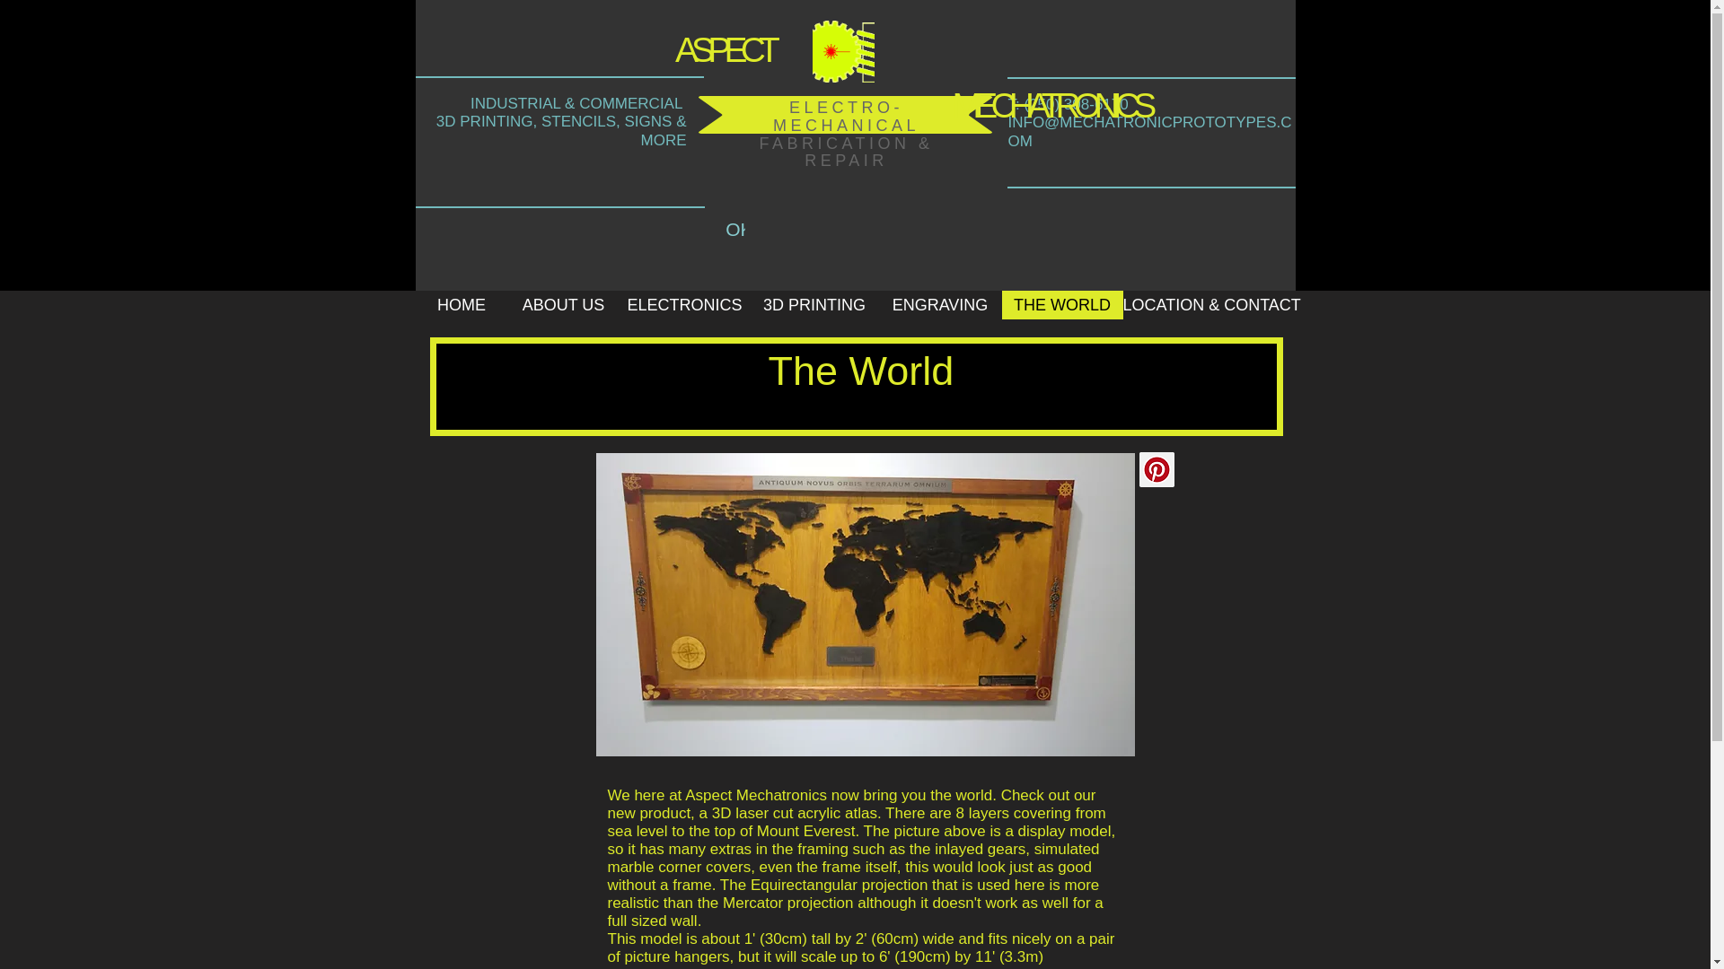 This screenshot has width=1724, height=969. Describe the element at coordinates (939, 305) in the screenshot. I see `ENGRAVING` at that location.